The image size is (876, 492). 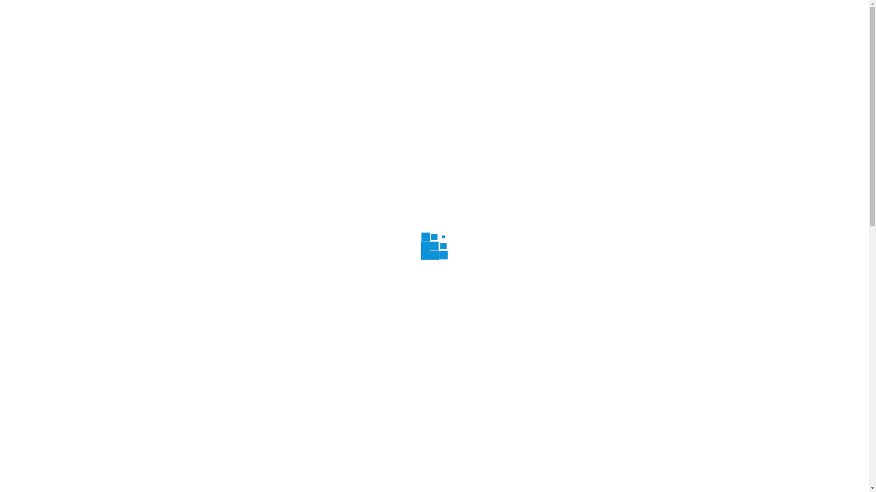 I want to click on Prijavite se, so click(x=664, y=15).